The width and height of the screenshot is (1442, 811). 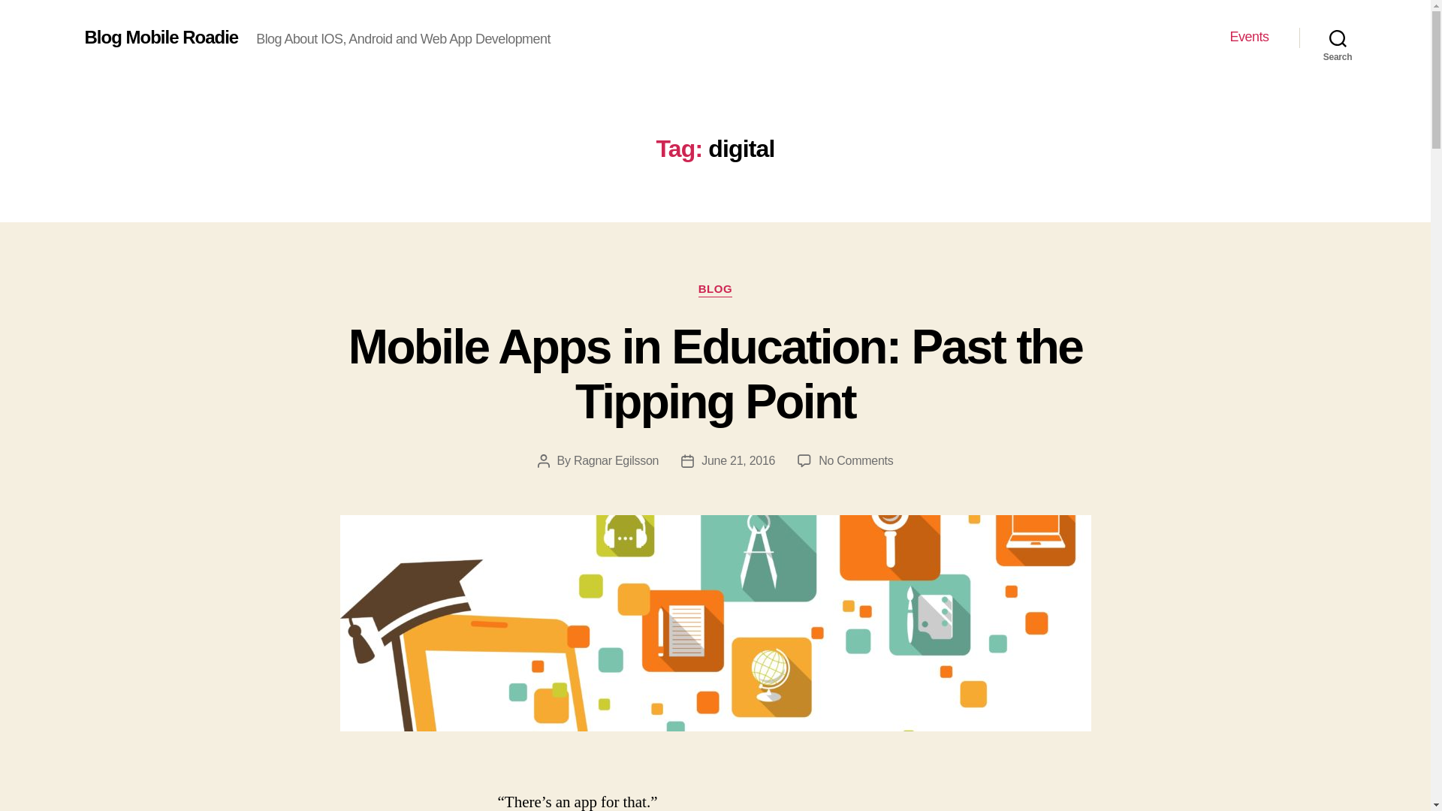 I want to click on Ragnar Egilsson, so click(x=616, y=460).